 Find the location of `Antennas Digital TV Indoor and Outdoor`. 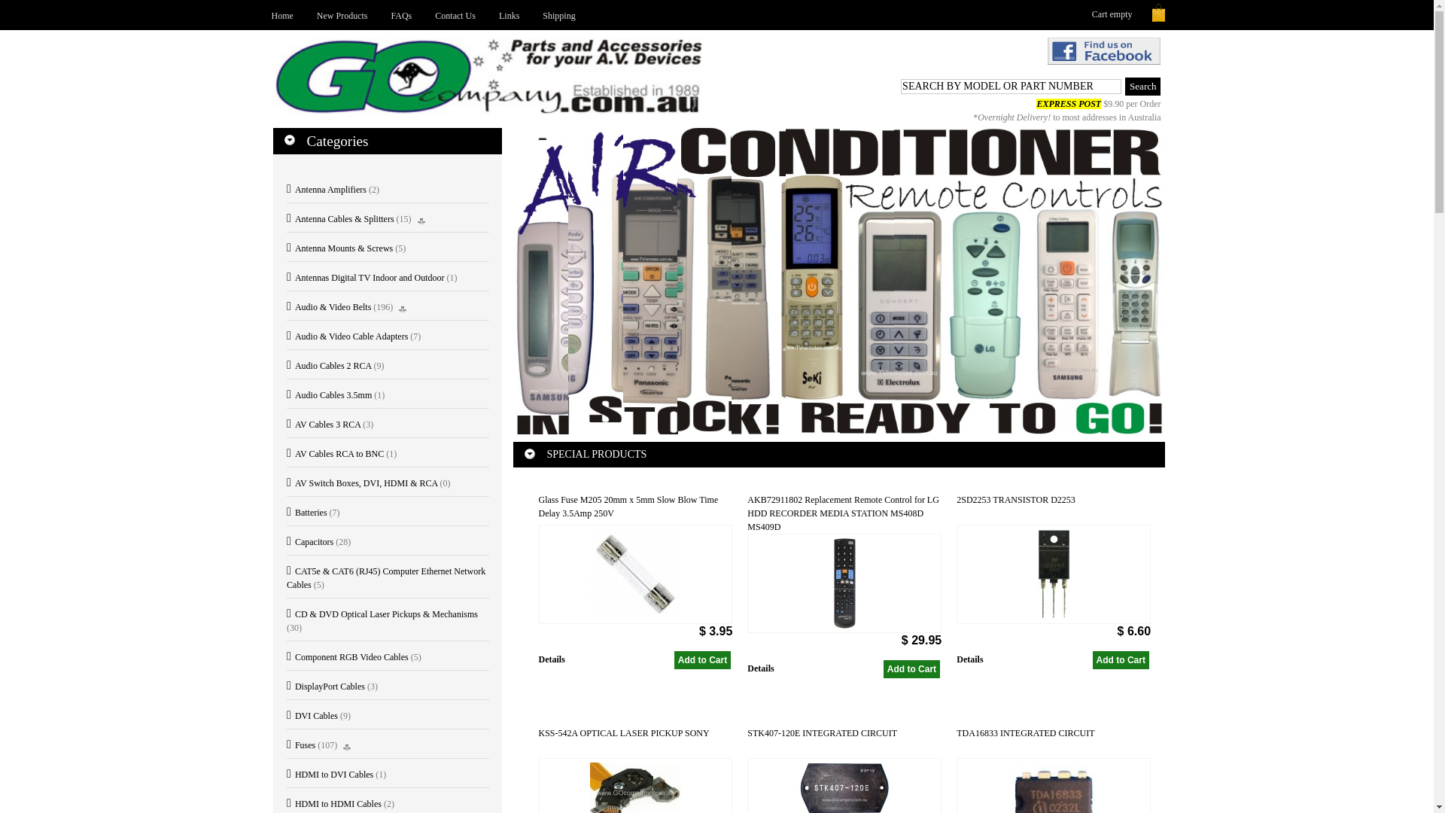

Antennas Digital TV Indoor and Outdoor is located at coordinates (366, 278).